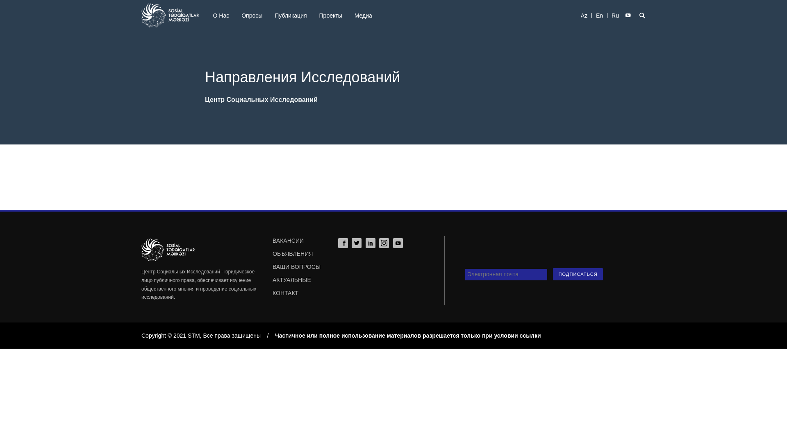  I want to click on Az, so click(584, 16).